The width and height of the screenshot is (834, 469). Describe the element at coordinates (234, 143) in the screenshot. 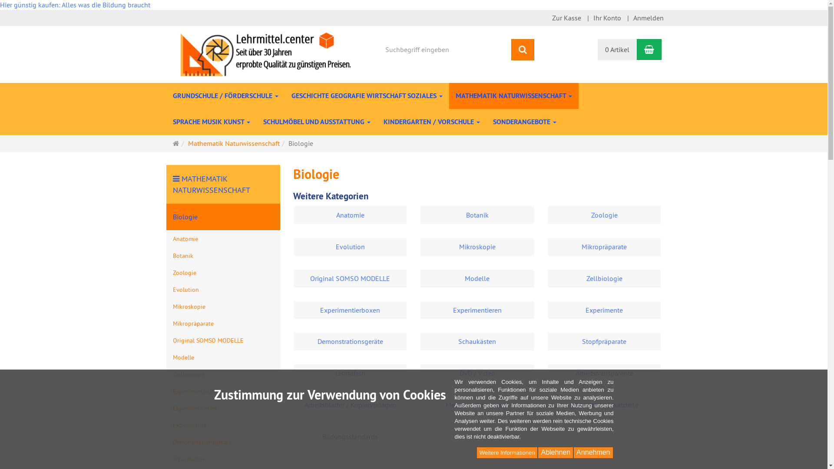

I see `Mathematik Naturwissenschaft` at that location.